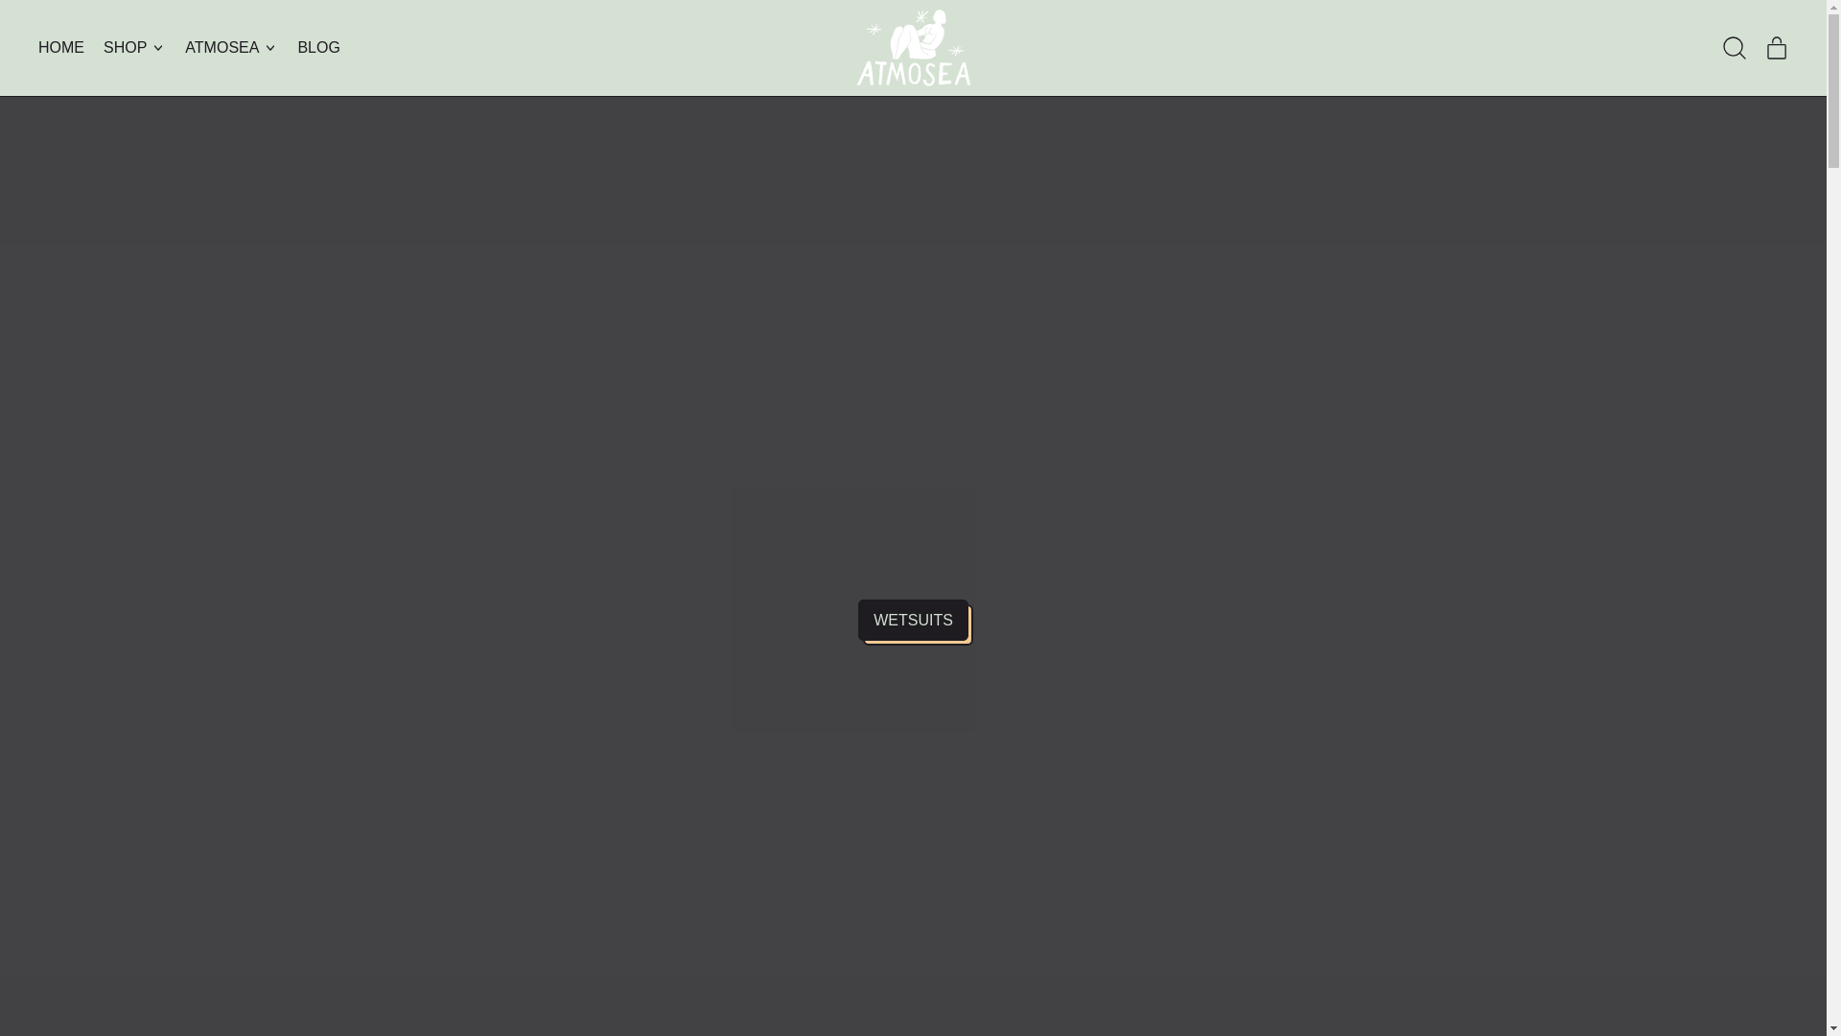  I want to click on Search our site, so click(1735, 47).